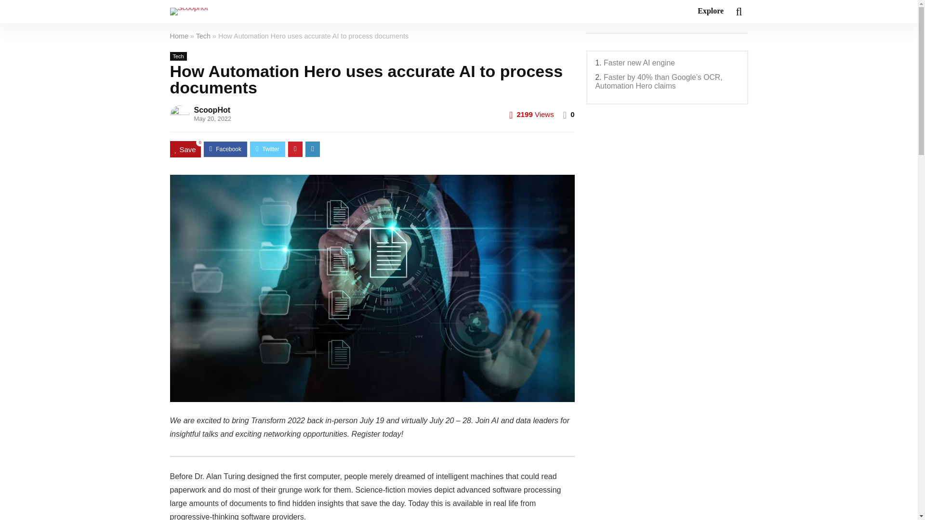 The height and width of the screenshot is (520, 925). Describe the element at coordinates (212, 110) in the screenshot. I see `ScoopHot` at that location.